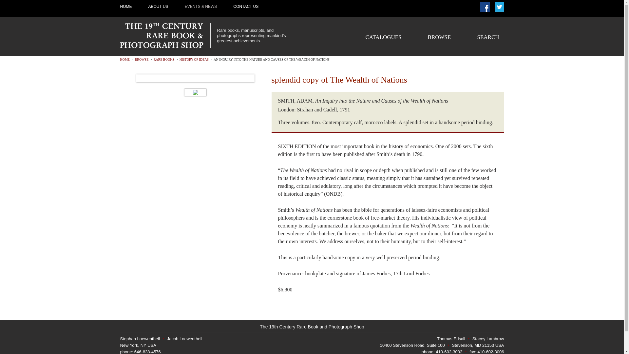  What do you see at coordinates (124, 59) in the screenshot?
I see `Go to The 19th Century Rare Book and Photograph Shop.` at bounding box center [124, 59].